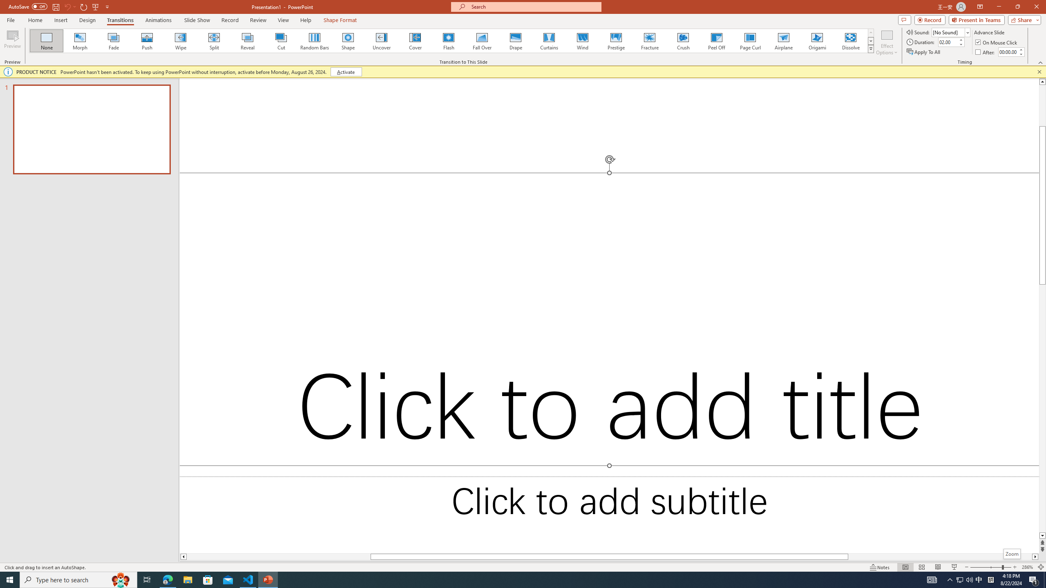 The height and width of the screenshot is (588, 1046). What do you see at coordinates (452, 41) in the screenshot?
I see `AutomationID: AnimationTransitionGallery` at bounding box center [452, 41].